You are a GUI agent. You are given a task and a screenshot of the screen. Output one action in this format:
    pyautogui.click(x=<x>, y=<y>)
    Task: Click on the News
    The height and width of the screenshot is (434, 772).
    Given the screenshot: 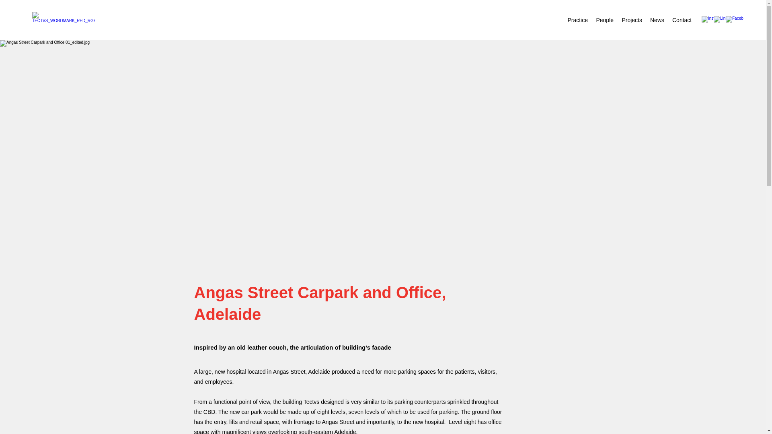 What is the action you would take?
    pyautogui.click(x=657, y=20)
    